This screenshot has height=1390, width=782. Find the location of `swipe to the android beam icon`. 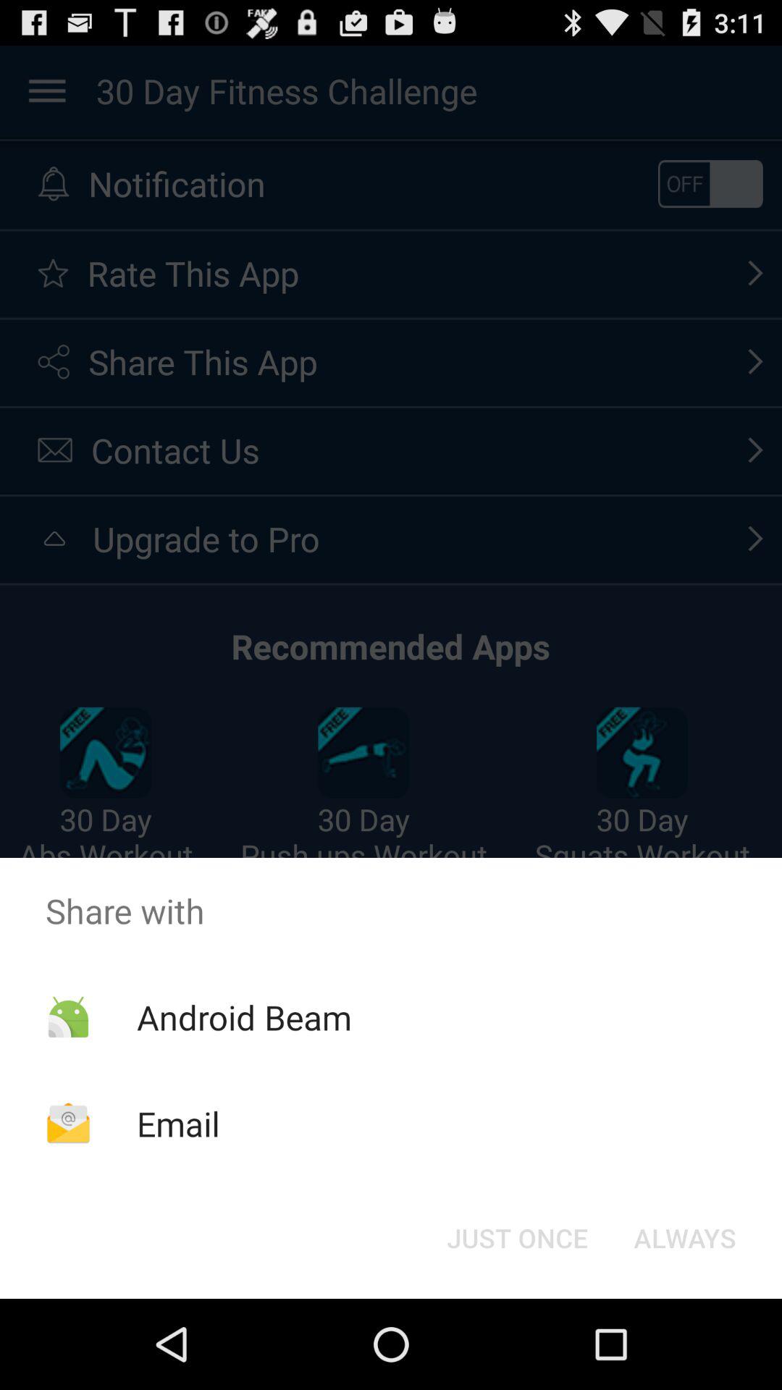

swipe to the android beam icon is located at coordinates (243, 1017).